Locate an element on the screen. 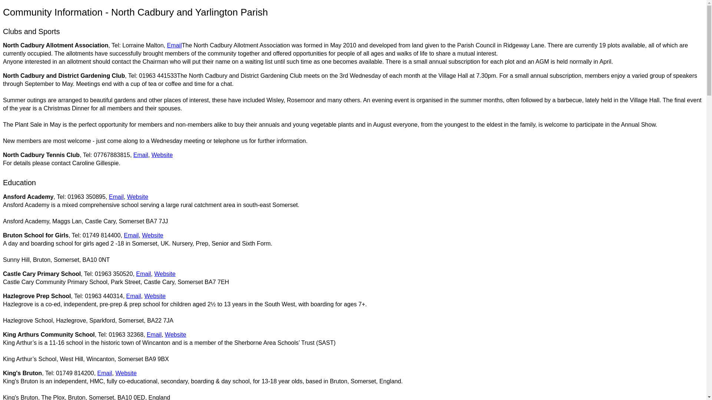  Email is located at coordinates (154, 334).